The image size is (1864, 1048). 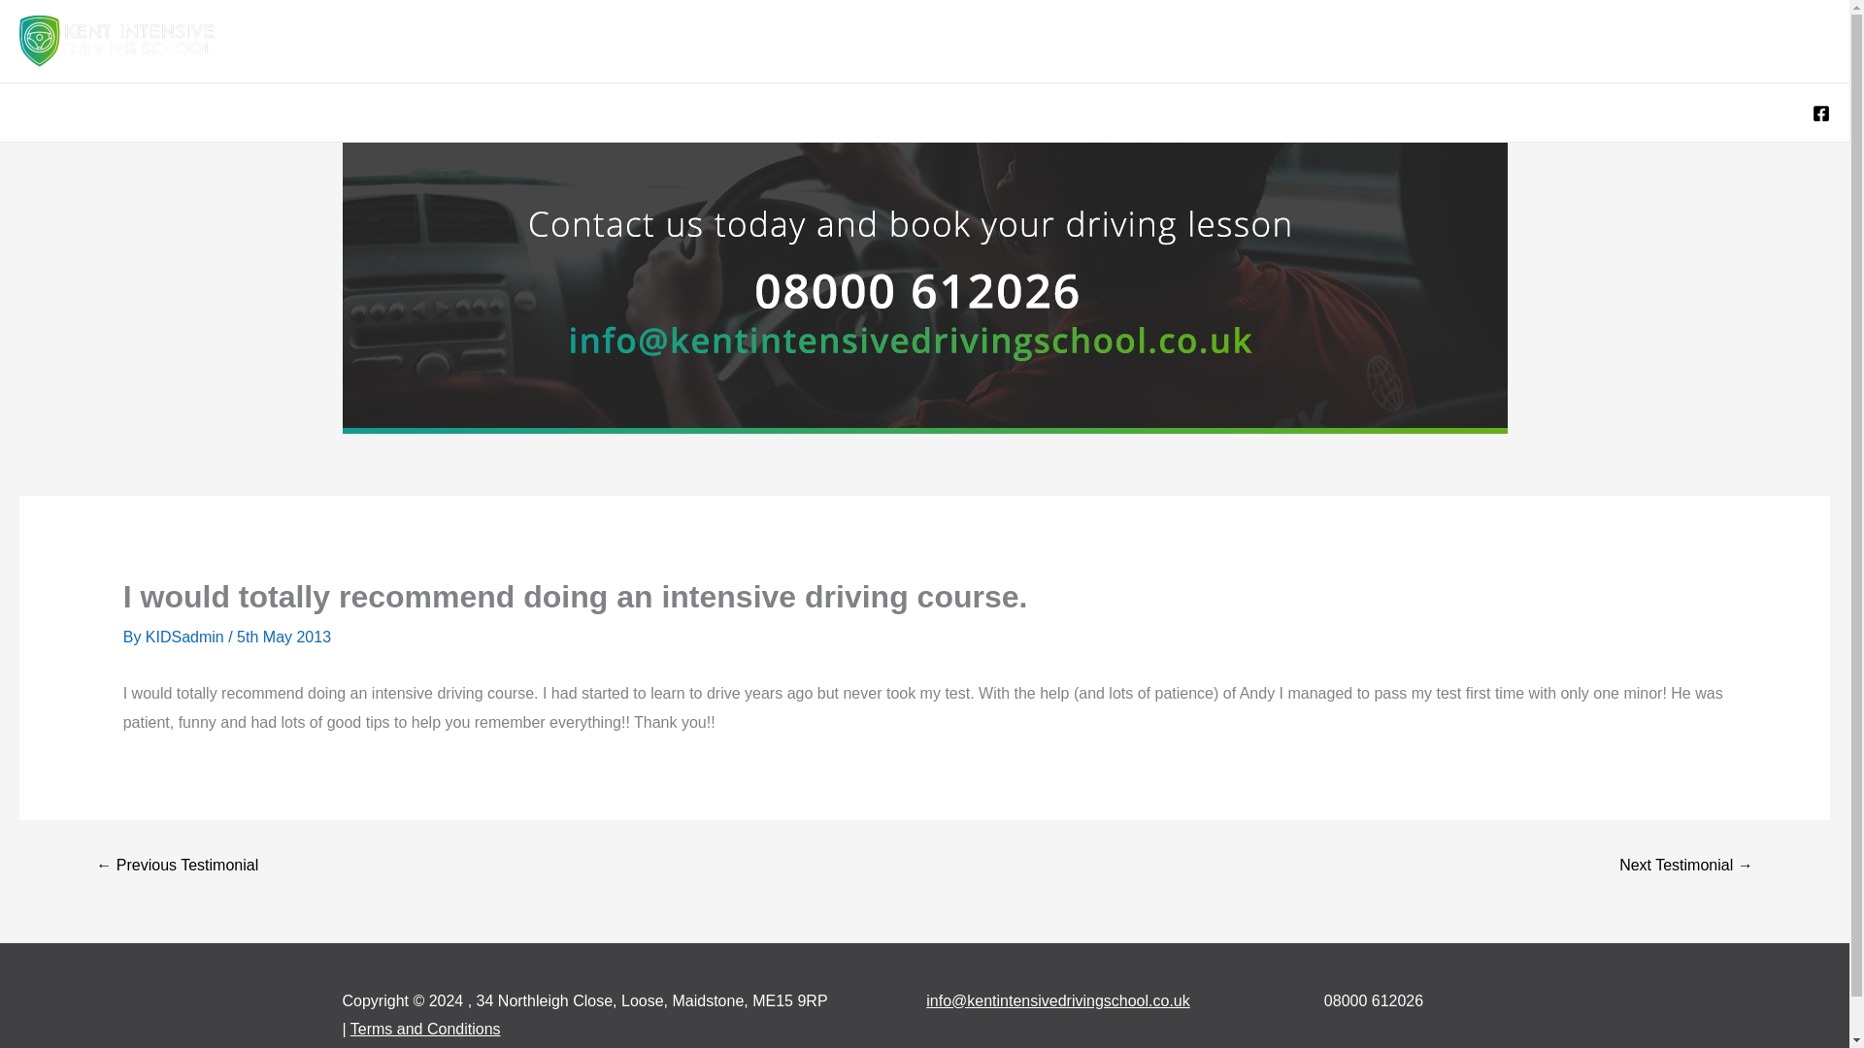 I want to click on Areas Covered, so click(x=866, y=41).